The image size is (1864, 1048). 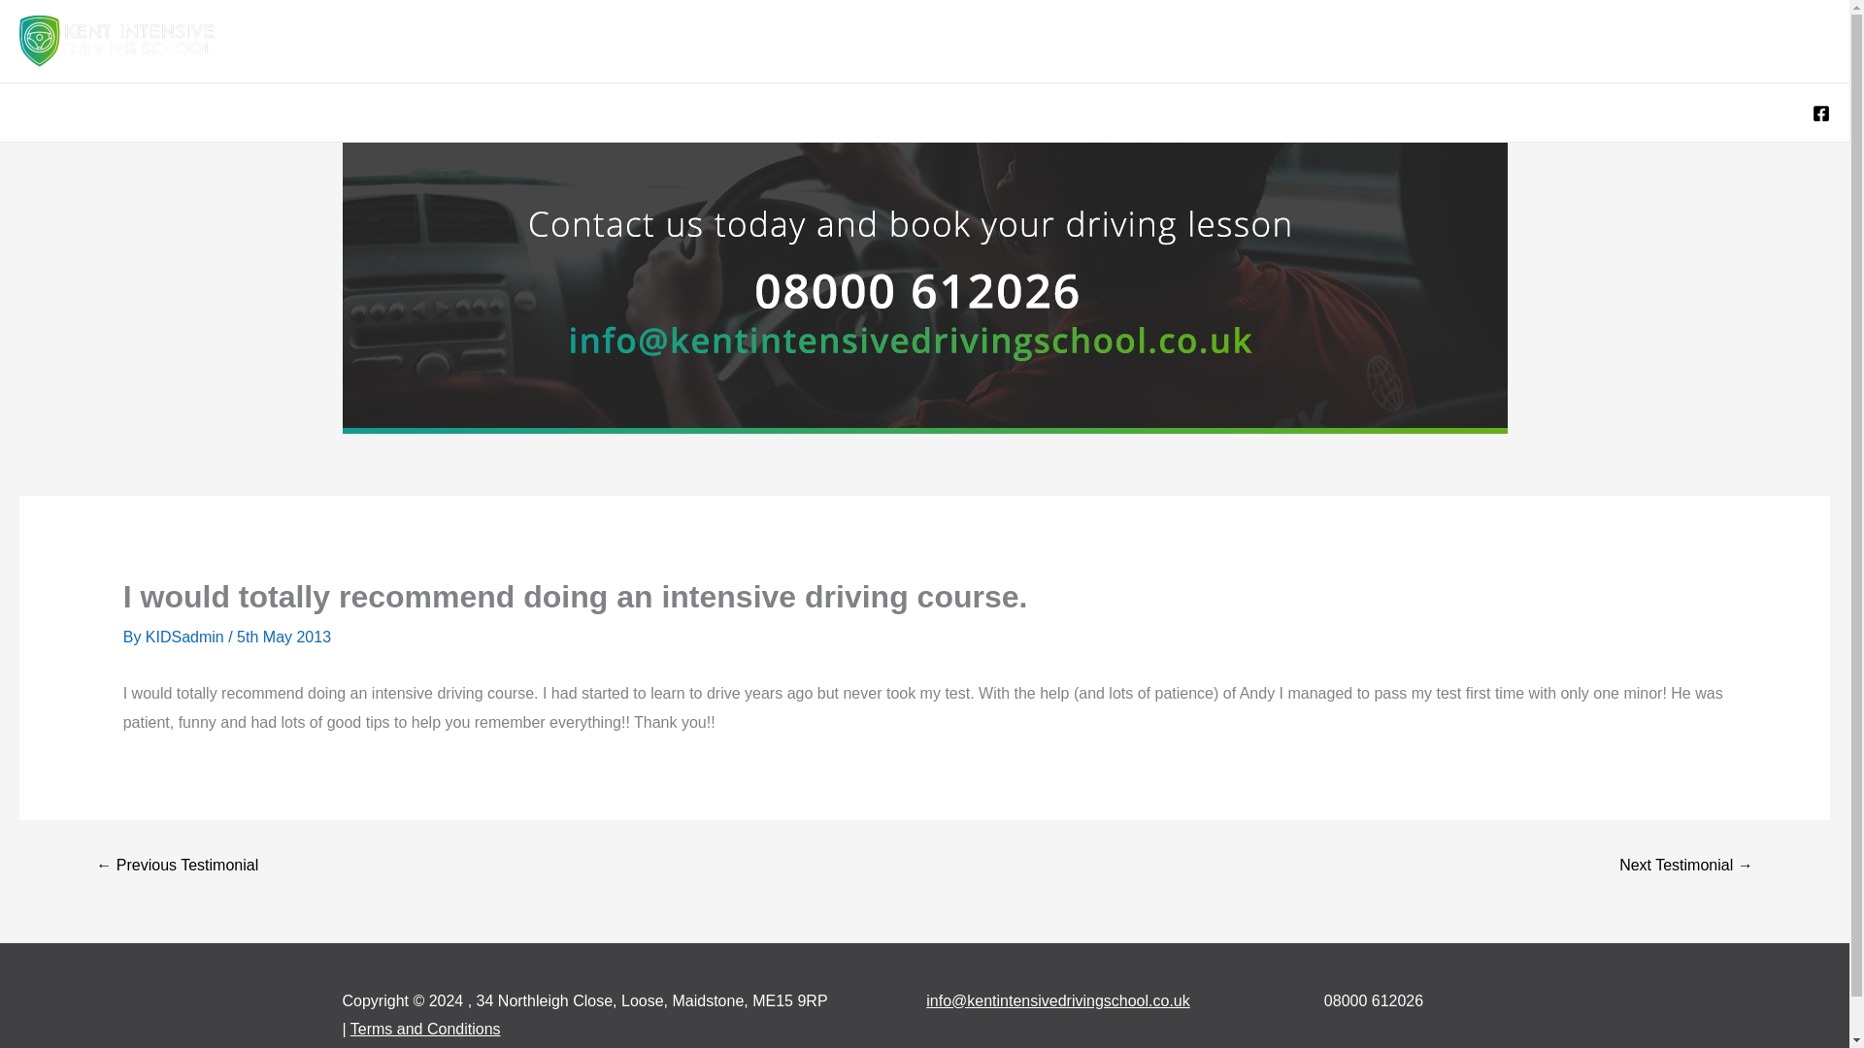 I want to click on Areas Covered, so click(x=866, y=41).